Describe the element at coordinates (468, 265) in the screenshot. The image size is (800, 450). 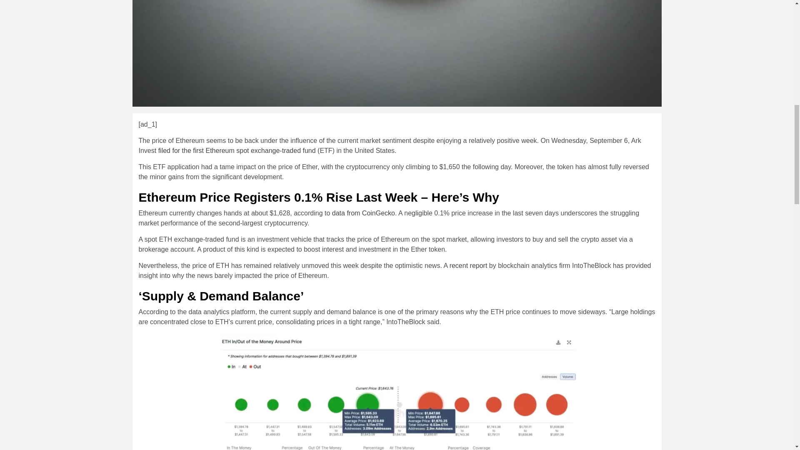
I see `recent report` at that location.